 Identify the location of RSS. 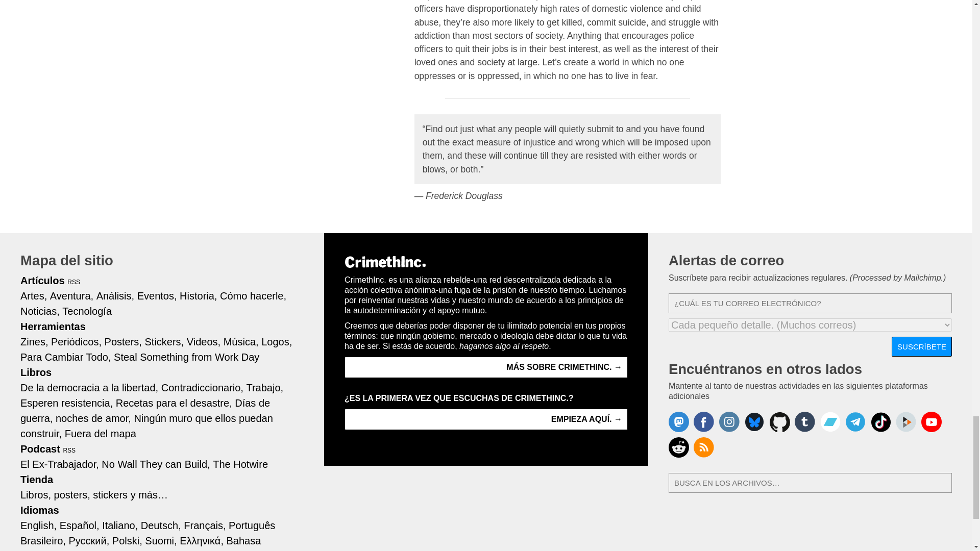
(73, 282).